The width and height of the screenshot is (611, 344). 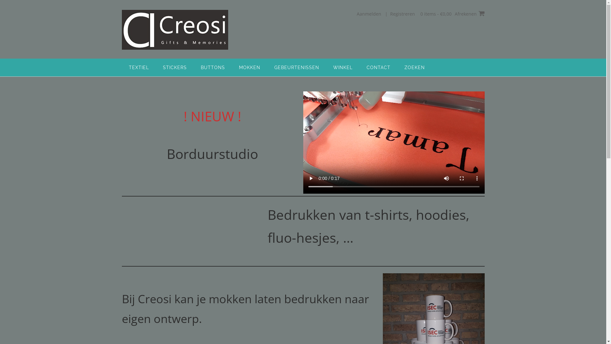 What do you see at coordinates (249, 68) in the screenshot?
I see `MOKKEN` at bounding box center [249, 68].